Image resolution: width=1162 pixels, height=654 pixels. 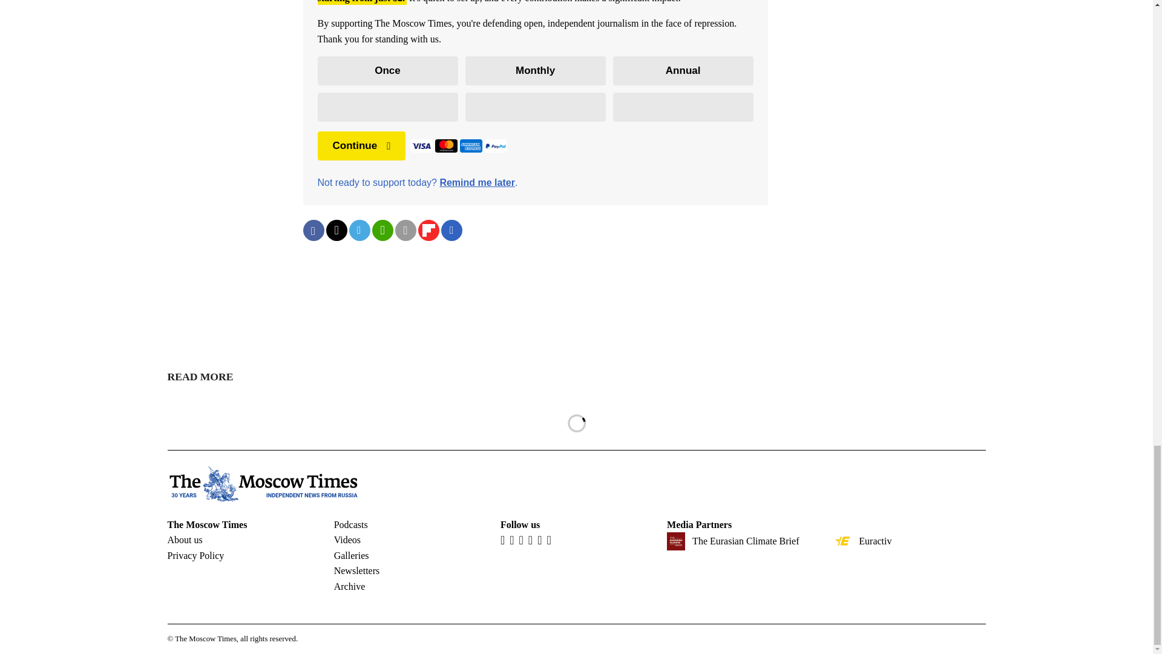 I want to click on Share on Facebook, so click(x=313, y=230).